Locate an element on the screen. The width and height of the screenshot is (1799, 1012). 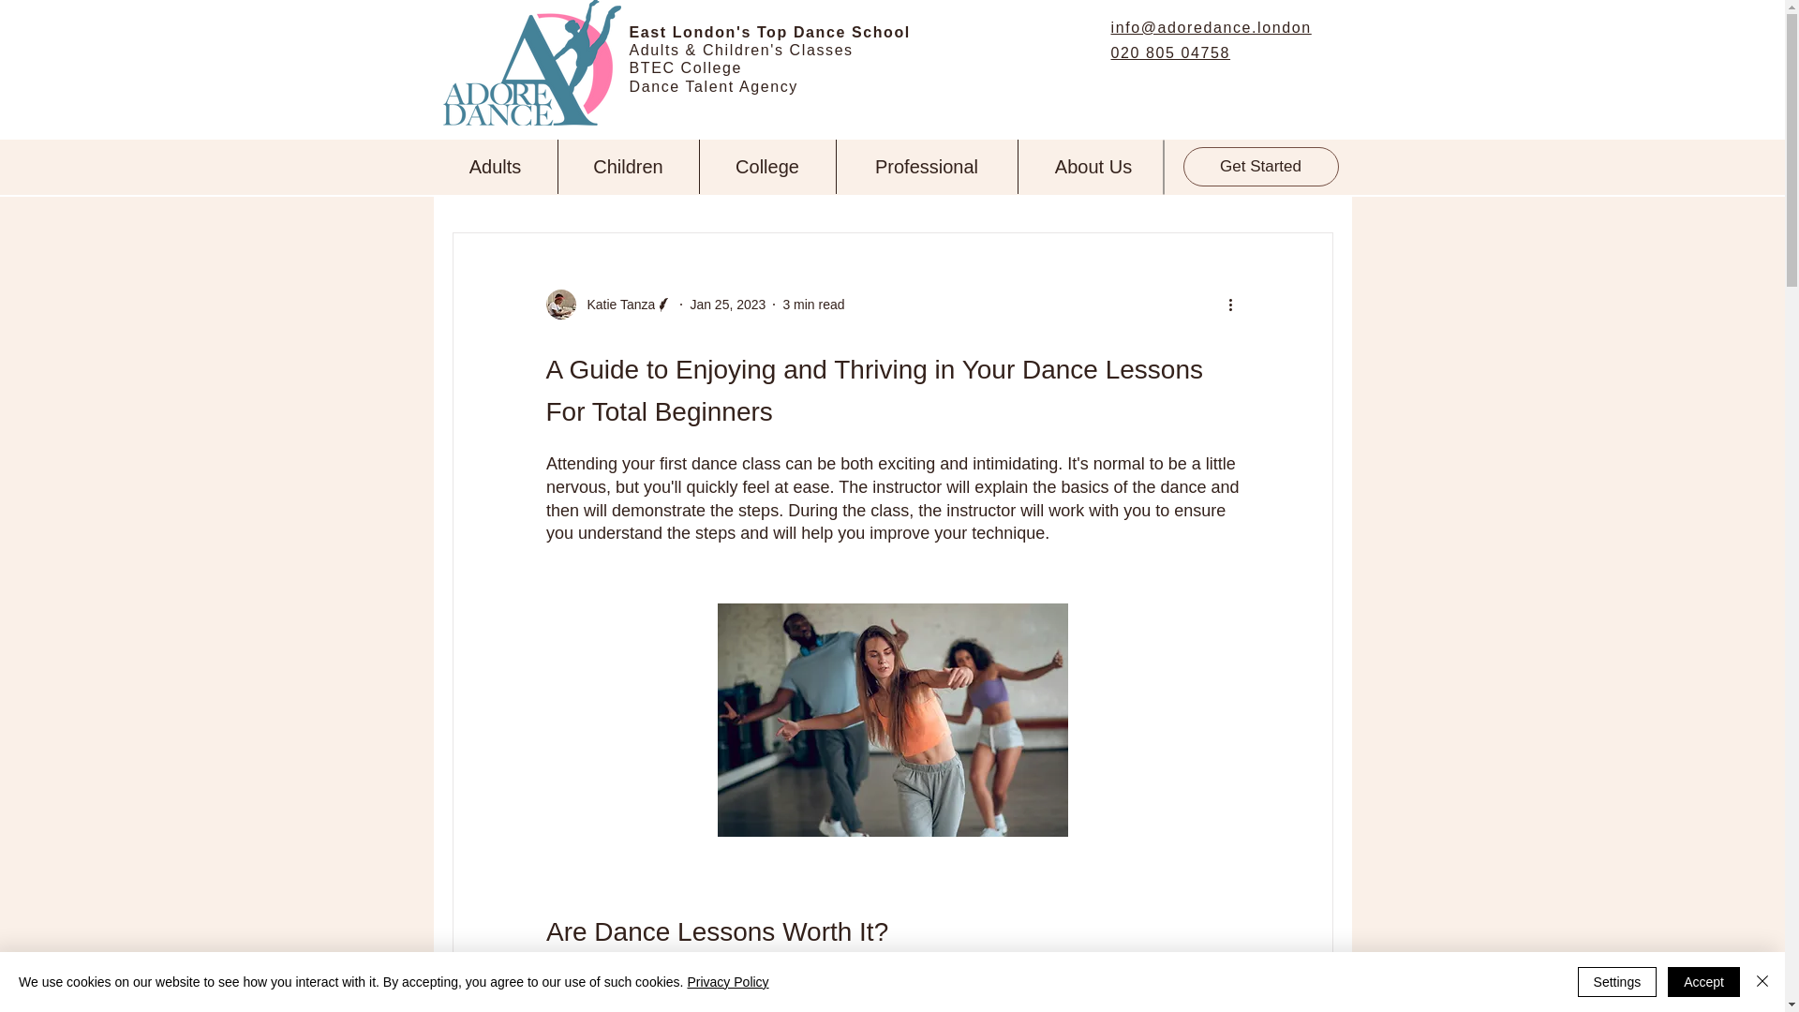
020 805 04758 is located at coordinates (1171, 52).